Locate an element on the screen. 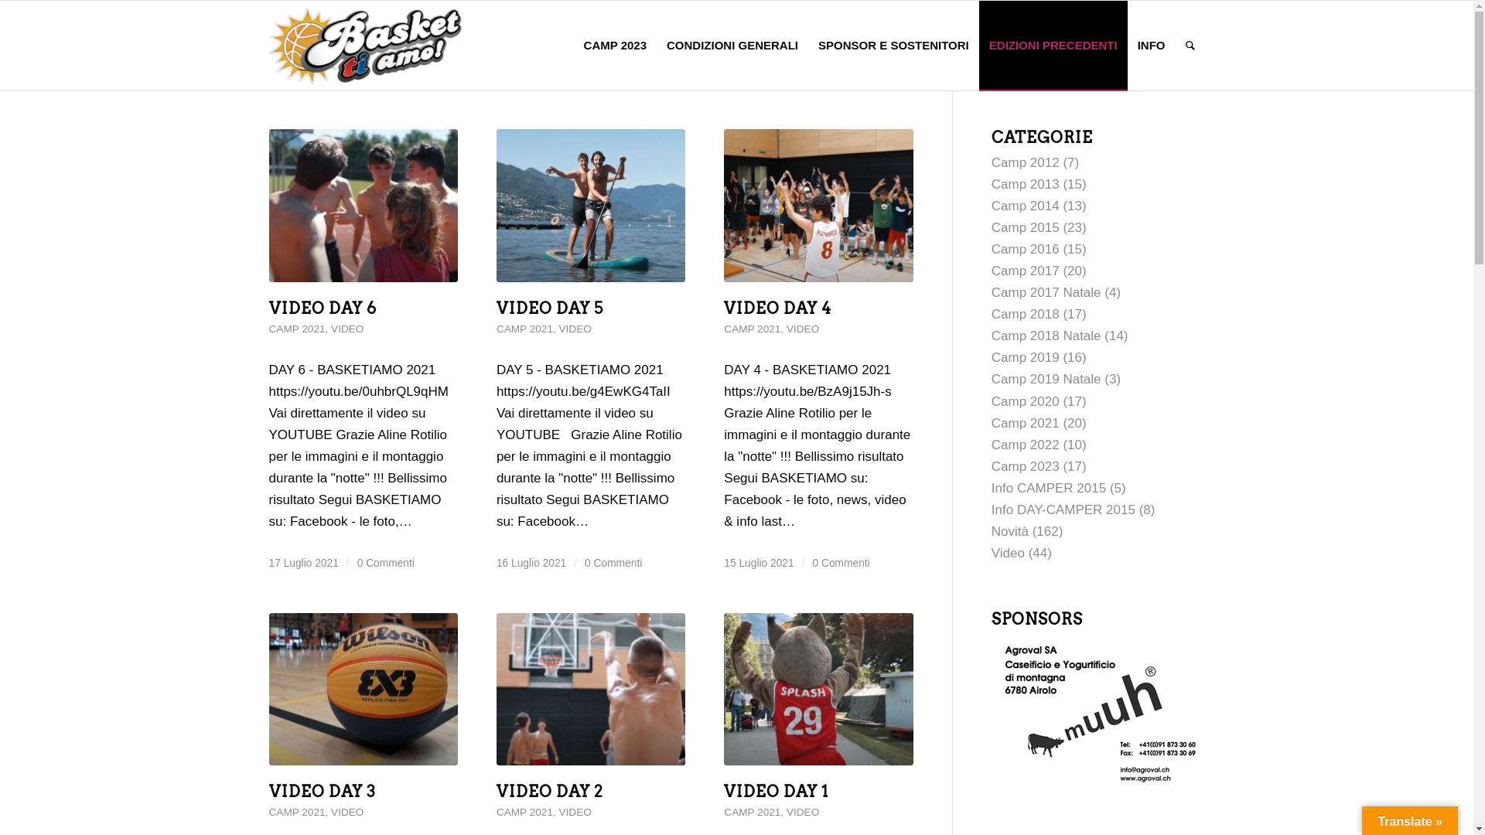  Camp 2018 is located at coordinates (1026, 314).